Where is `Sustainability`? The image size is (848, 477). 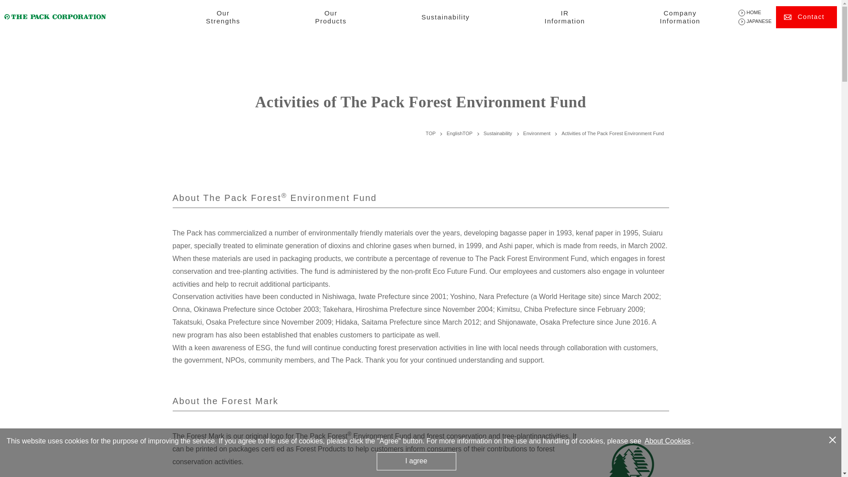
Sustainability is located at coordinates (497, 133).